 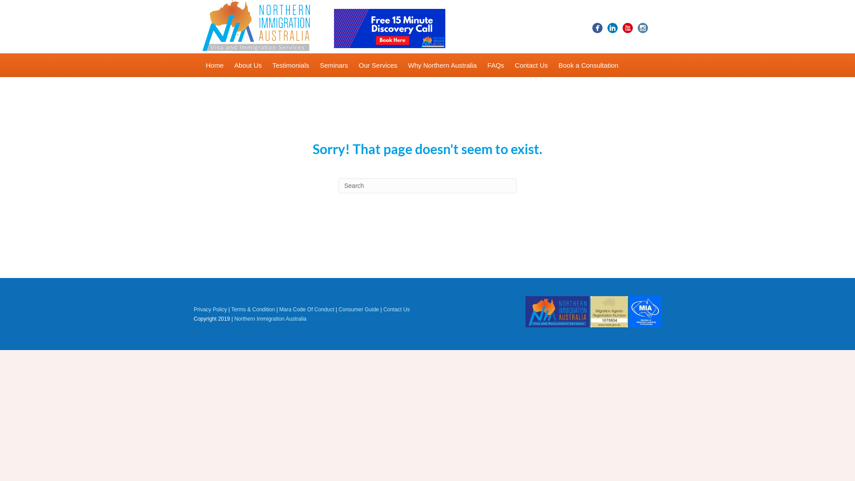 I want to click on Contact Us, so click(x=396, y=310).